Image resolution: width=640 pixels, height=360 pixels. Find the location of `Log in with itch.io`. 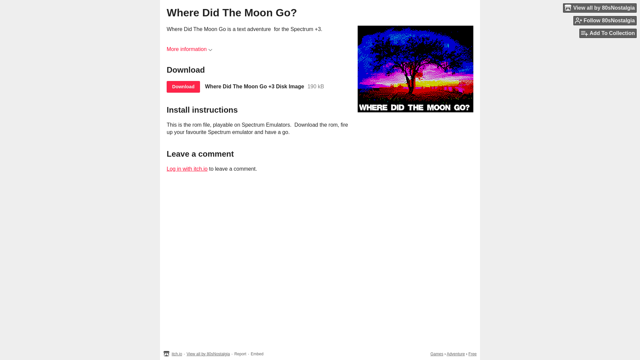

Log in with itch.io is located at coordinates (187, 169).